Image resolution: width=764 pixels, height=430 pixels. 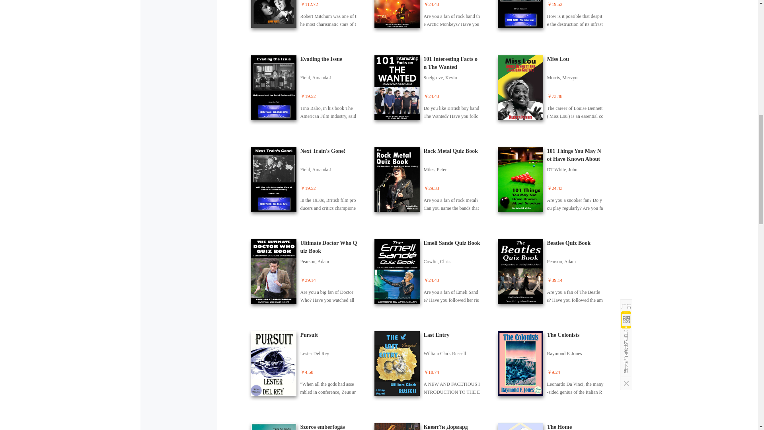 I want to click on Dark Tourism of the Bosnian Screen, so click(x=555, y=18).